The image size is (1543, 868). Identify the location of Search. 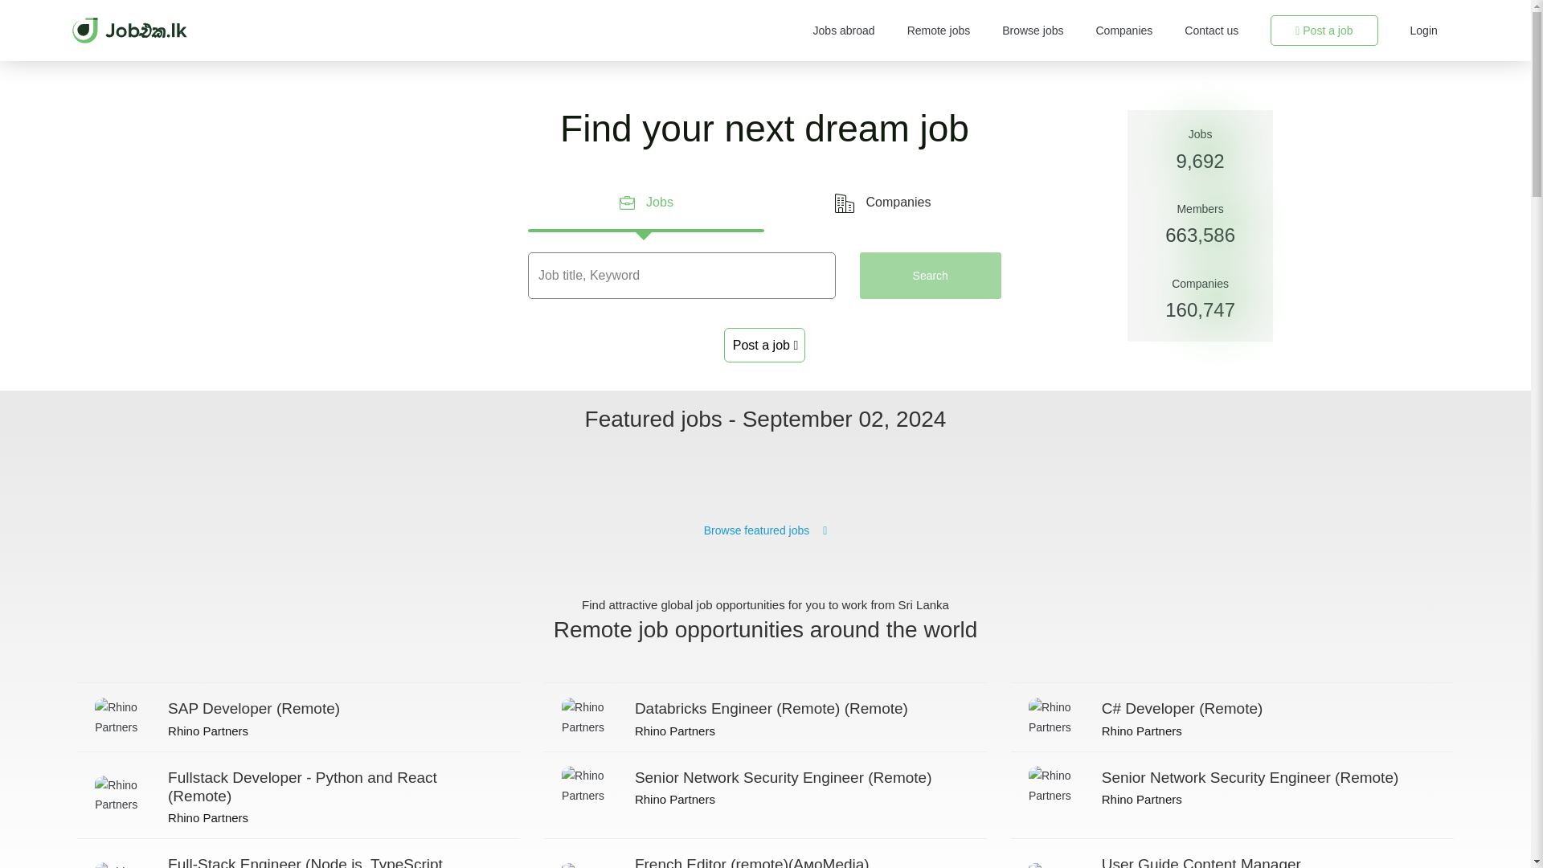
(931, 275).